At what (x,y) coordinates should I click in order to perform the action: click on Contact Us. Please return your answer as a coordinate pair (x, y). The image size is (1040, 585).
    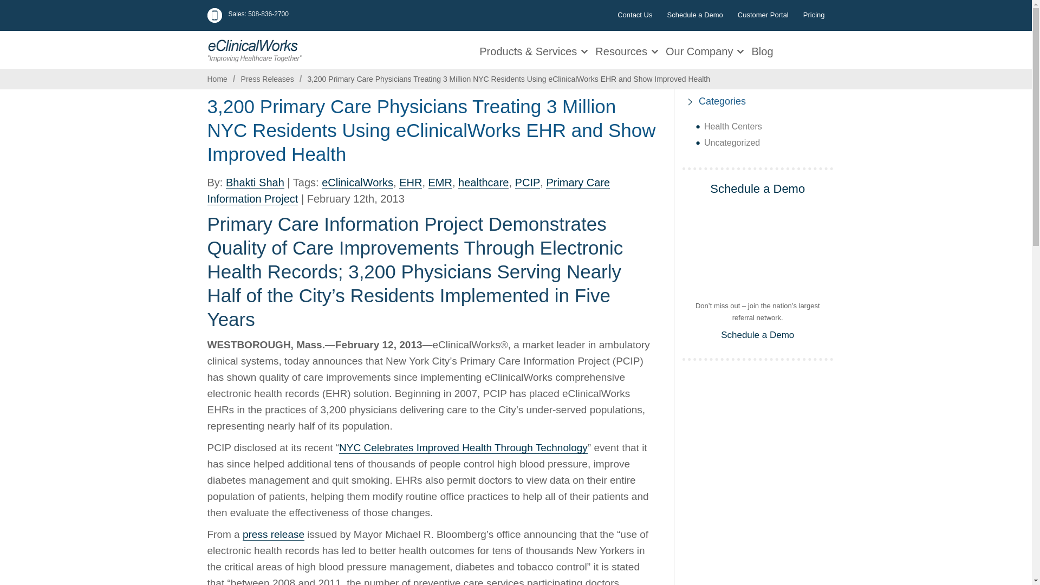
    Looking at the image, I should click on (635, 15).